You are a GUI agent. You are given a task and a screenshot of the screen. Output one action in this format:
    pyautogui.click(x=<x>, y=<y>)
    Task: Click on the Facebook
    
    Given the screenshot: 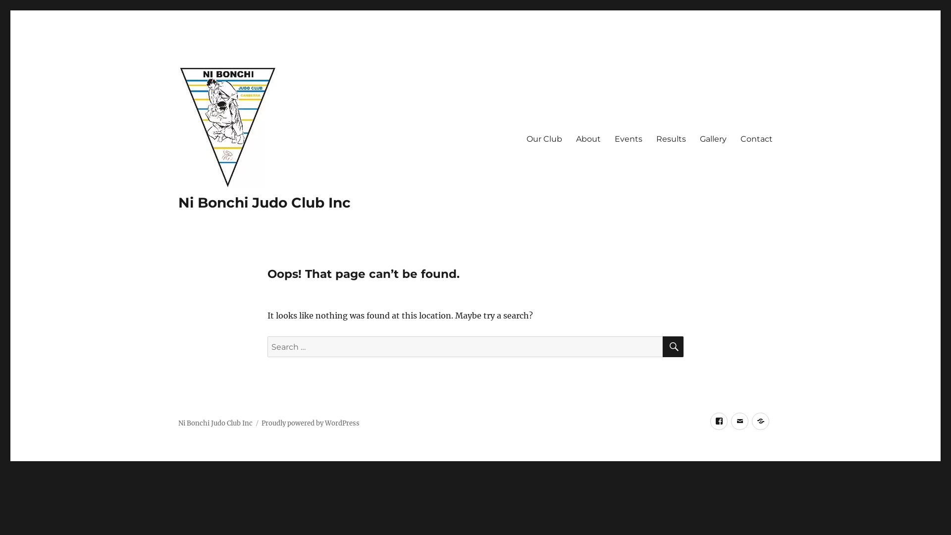 What is the action you would take?
    pyautogui.click(x=719, y=421)
    